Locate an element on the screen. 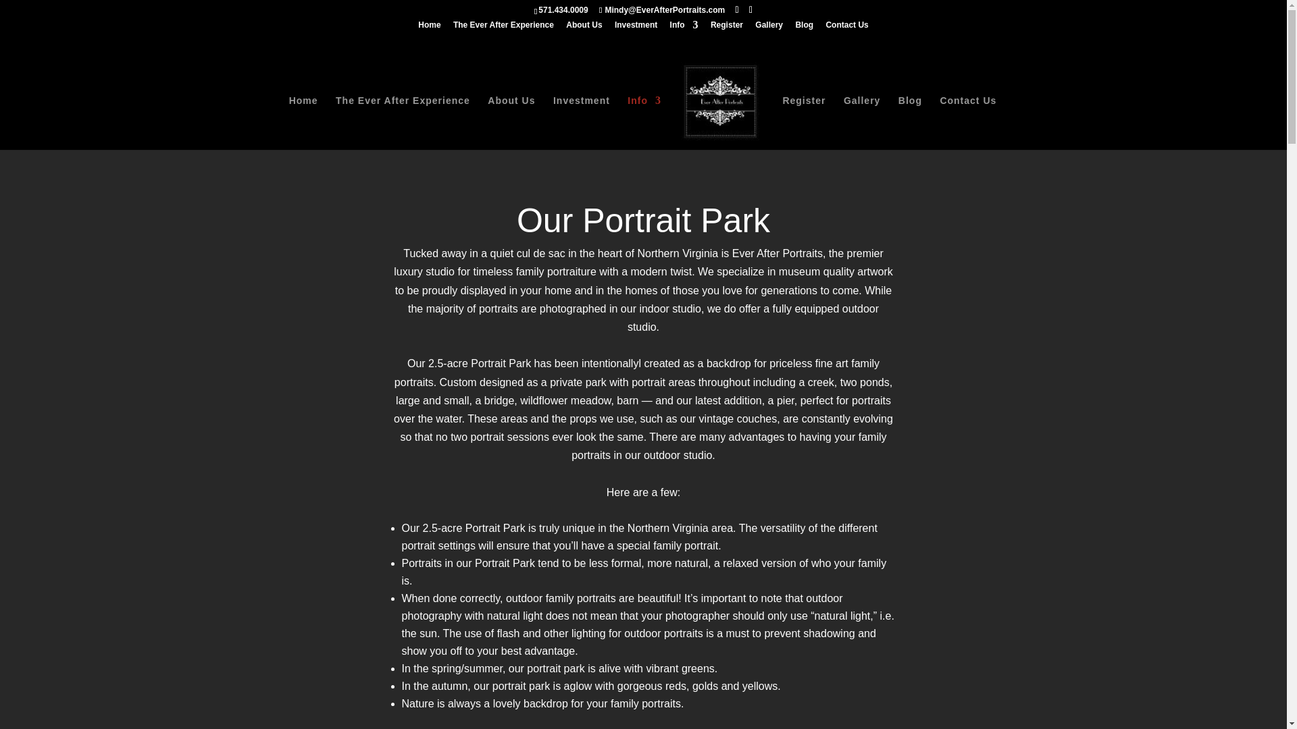 The width and height of the screenshot is (1297, 729). About Us is located at coordinates (511, 123).